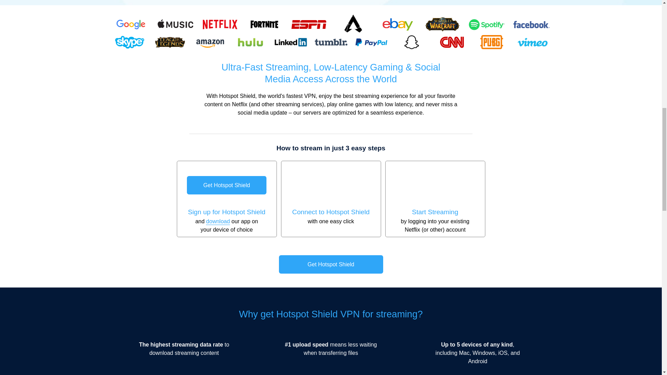 This screenshot has width=667, height=375. Describe the element at coordinates (331, 42) in the screenshot. I see `Tumblr` at that location.